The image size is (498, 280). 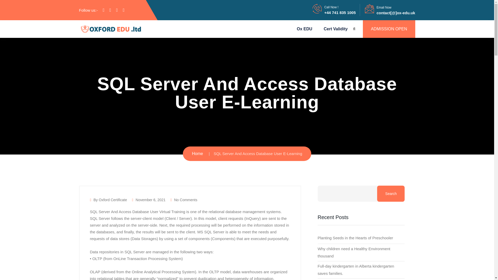 I want to click on Home, so click(x=197, y=153).